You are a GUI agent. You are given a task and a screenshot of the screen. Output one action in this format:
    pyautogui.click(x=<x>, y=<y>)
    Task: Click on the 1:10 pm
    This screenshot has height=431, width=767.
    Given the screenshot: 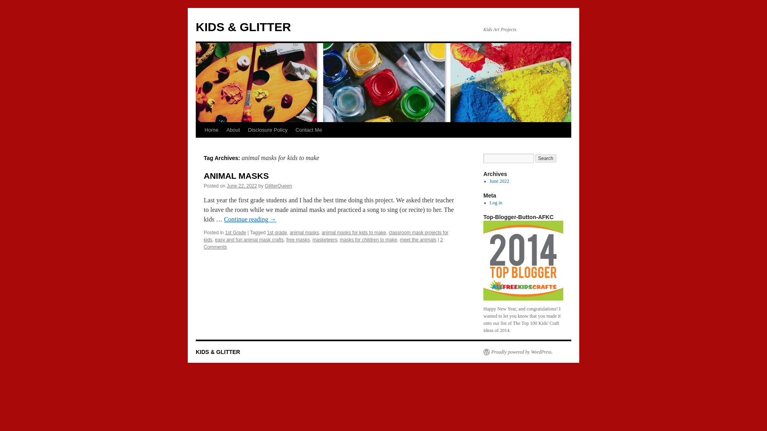 What is the action you would take?
    pyautogui.click(x=241, y=186)
    